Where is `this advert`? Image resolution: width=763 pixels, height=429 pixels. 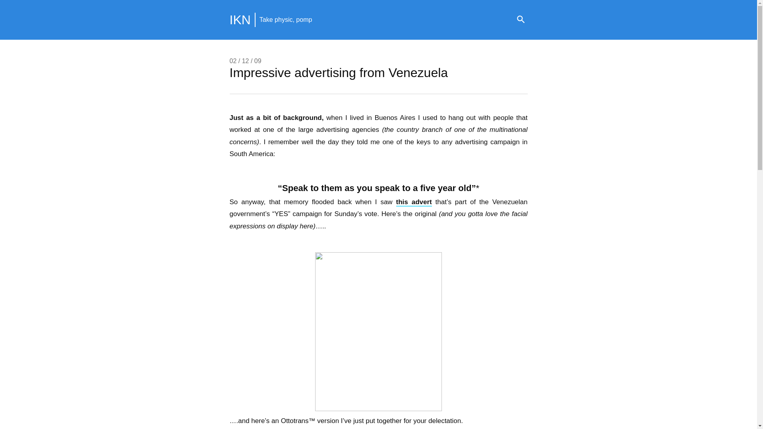
this advert is located at coordinates (414, 202).